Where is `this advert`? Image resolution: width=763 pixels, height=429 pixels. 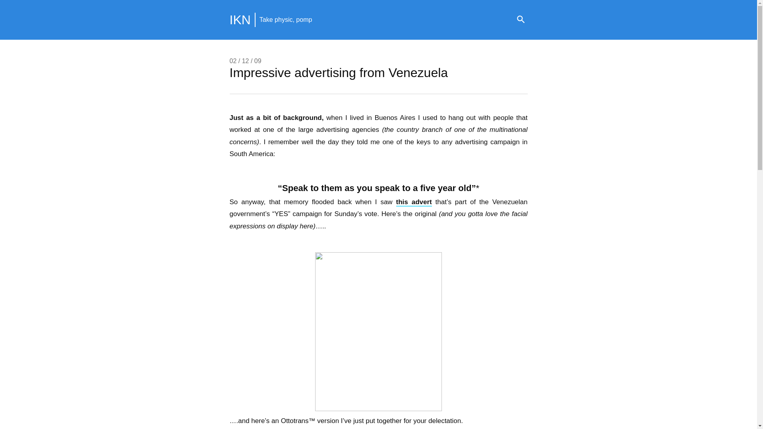
this advert is located at coordinates (414, 202).